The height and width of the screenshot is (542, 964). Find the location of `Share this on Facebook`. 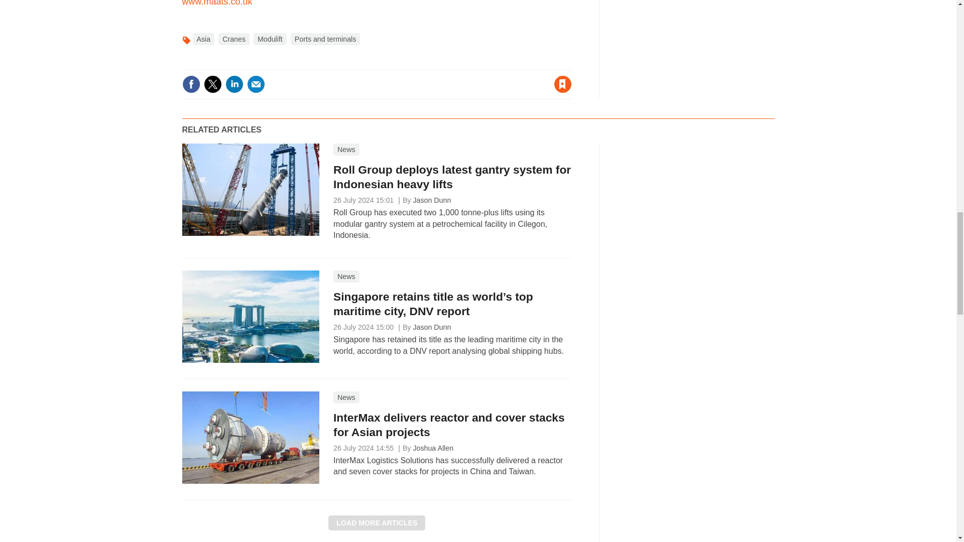

Share this on Facebook is located at coordinates (191, 84).